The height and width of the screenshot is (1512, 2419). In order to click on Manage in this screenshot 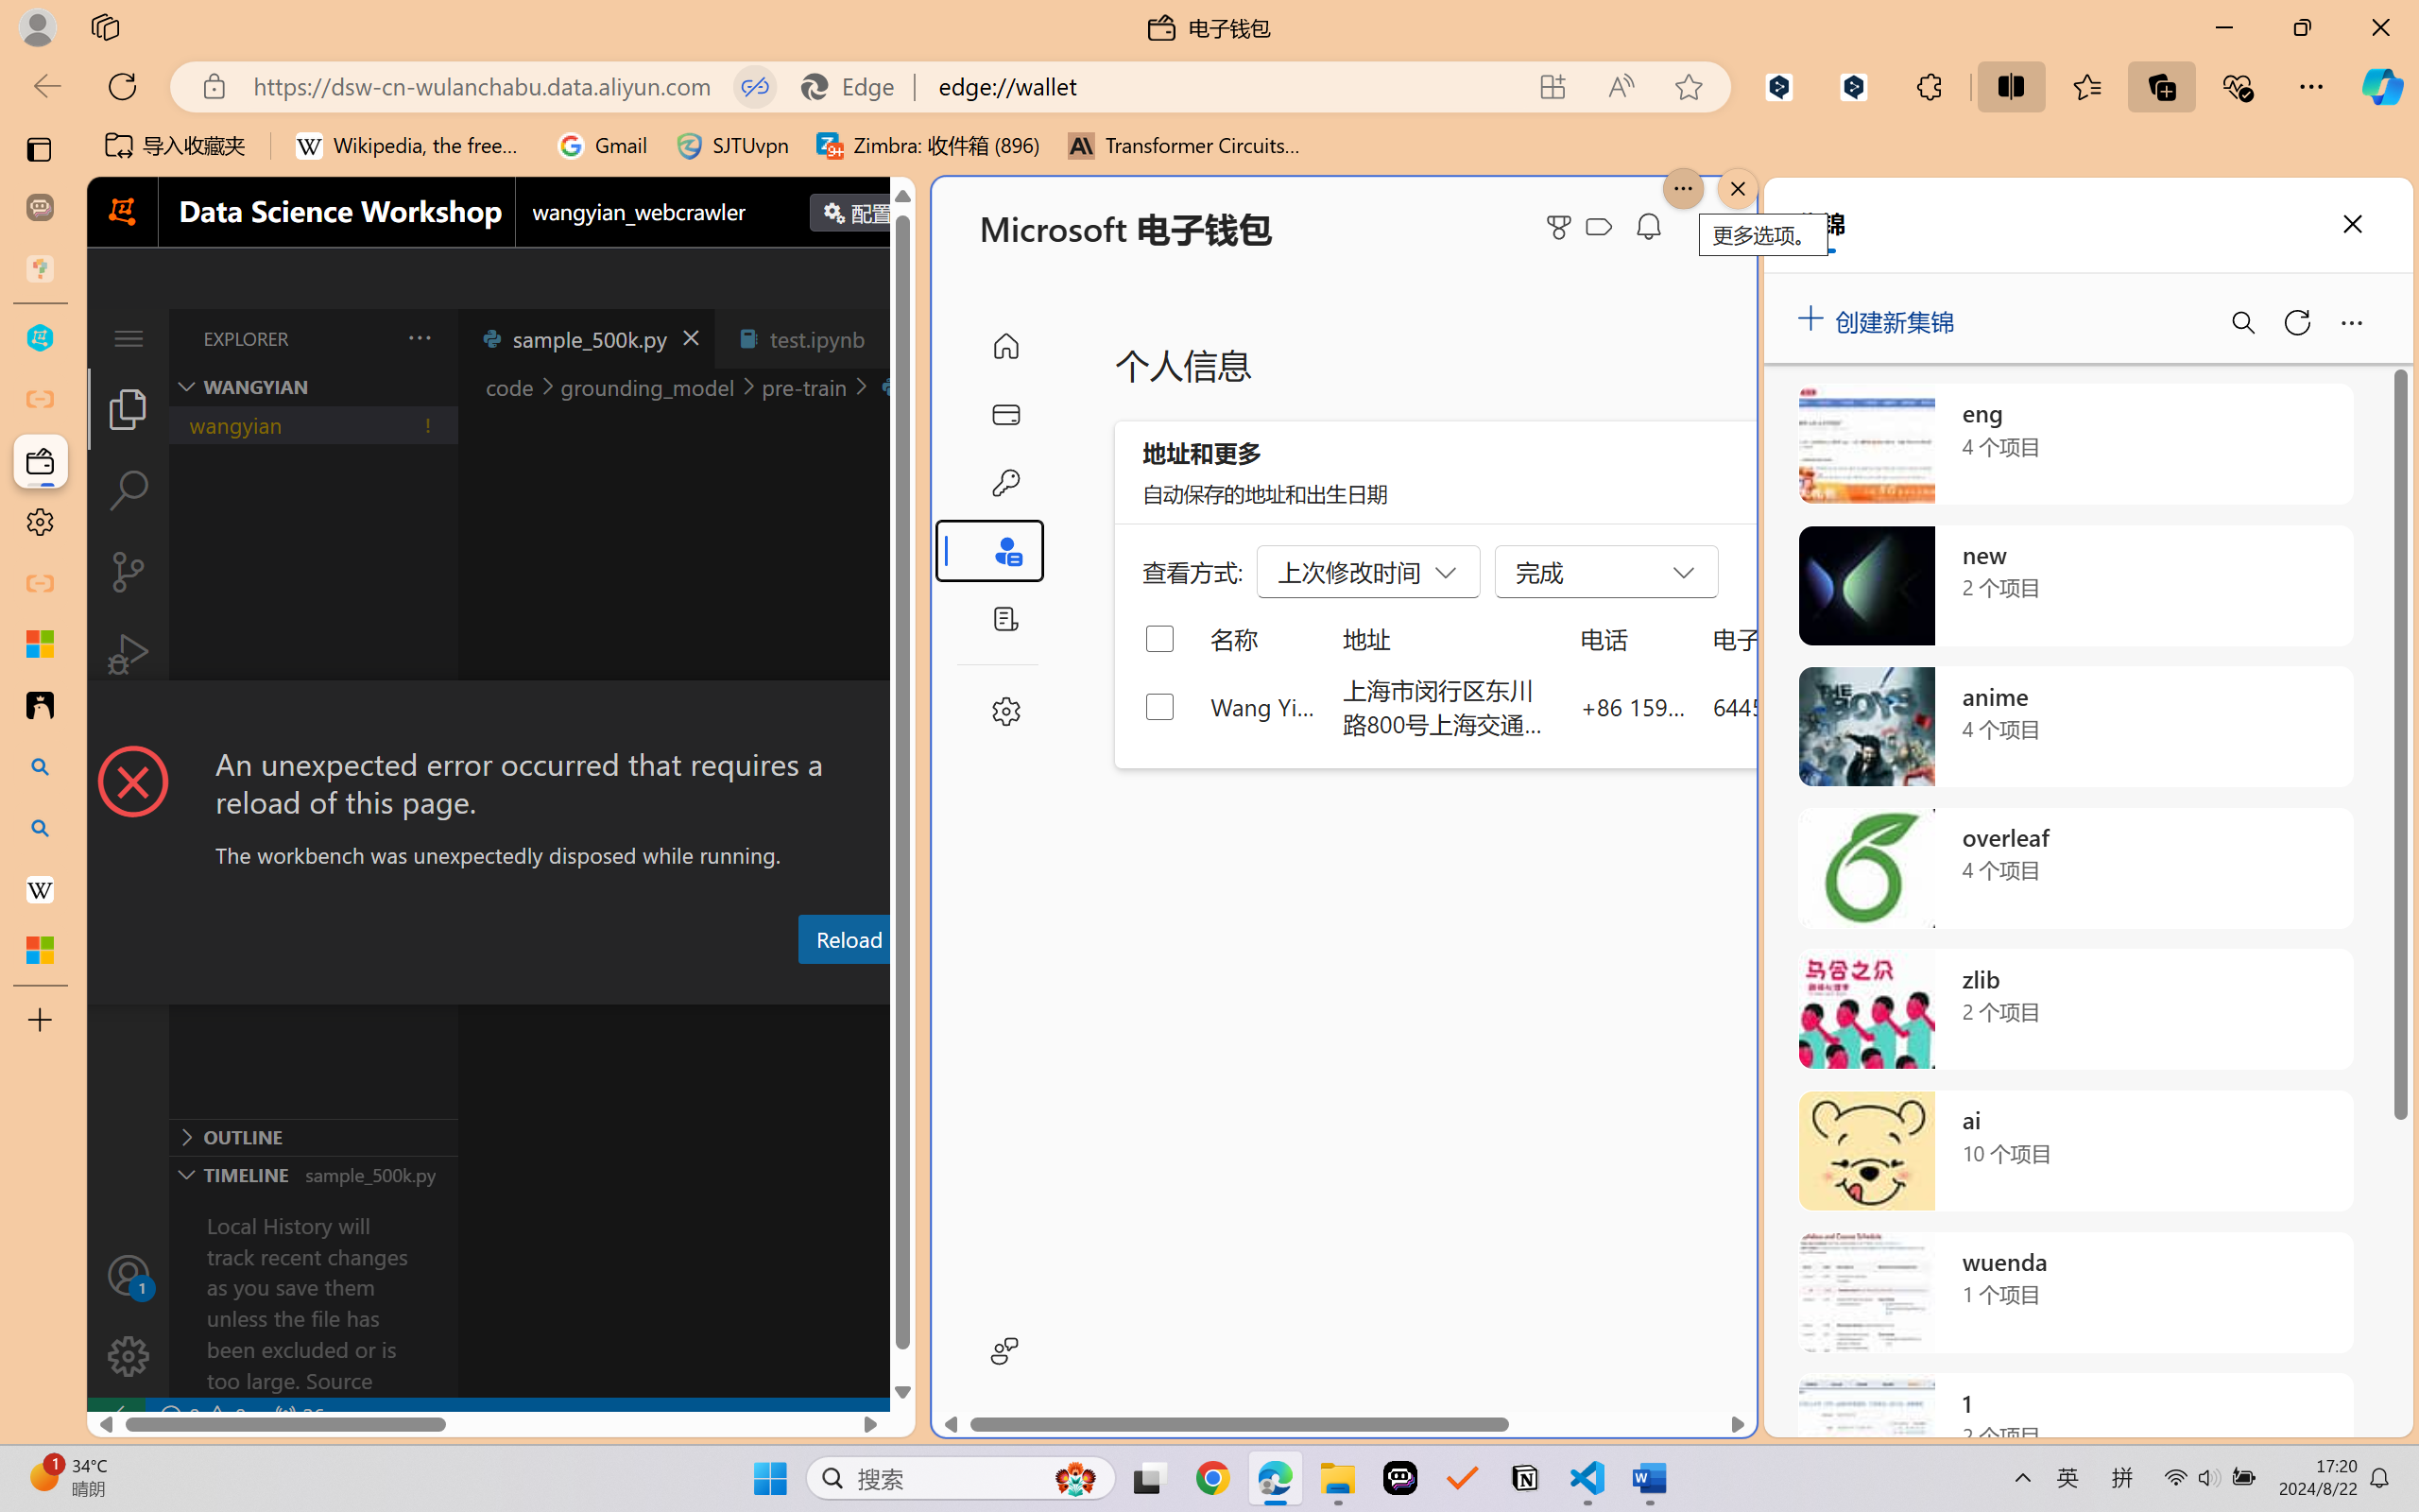, I will do `click(129, 1356)`.